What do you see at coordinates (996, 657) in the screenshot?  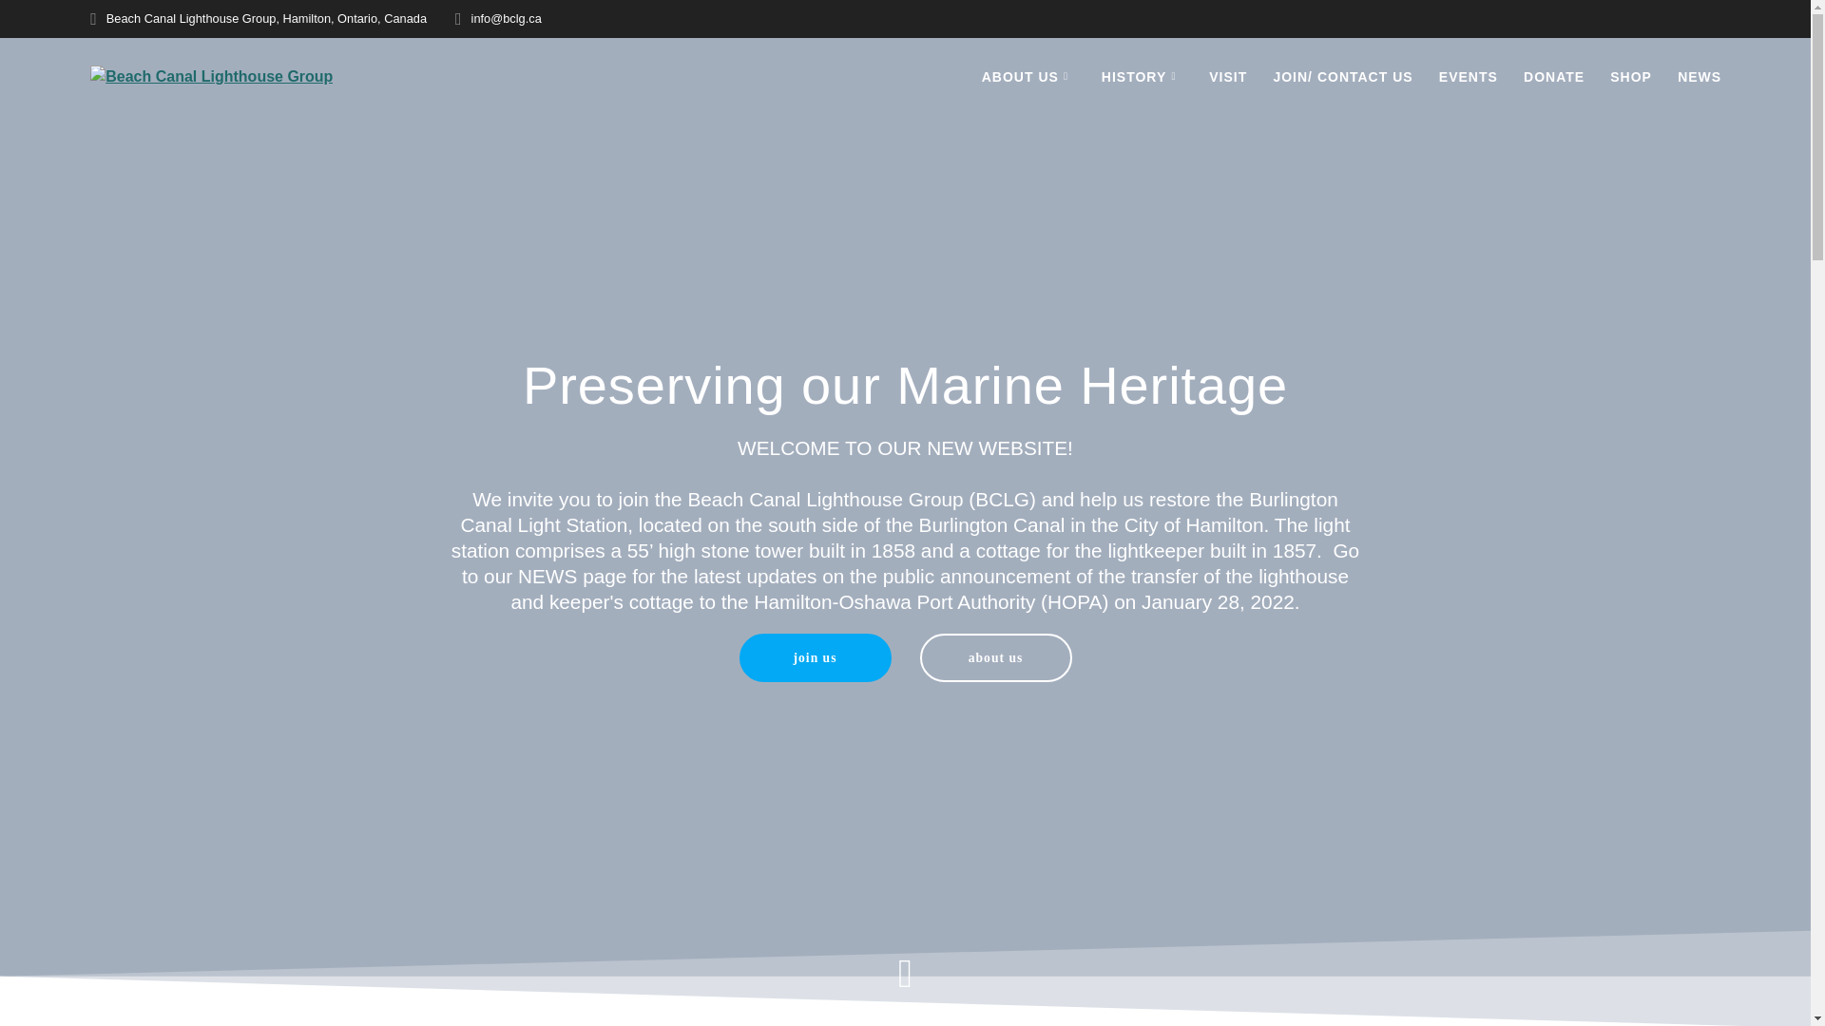 I see `about us` at bounding box center [996, 657].